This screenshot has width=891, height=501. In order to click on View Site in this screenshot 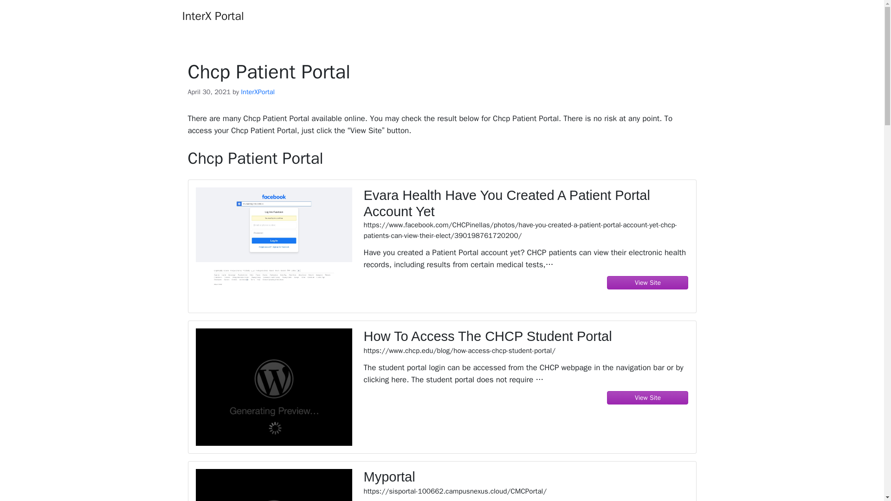, I will do `click(648, 282)`.